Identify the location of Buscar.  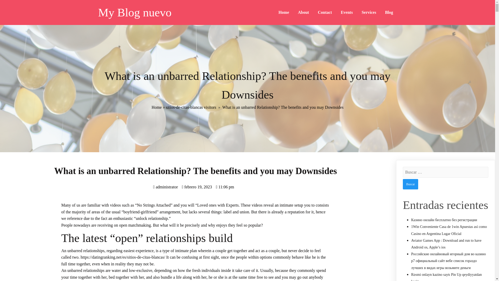
(410, 184).